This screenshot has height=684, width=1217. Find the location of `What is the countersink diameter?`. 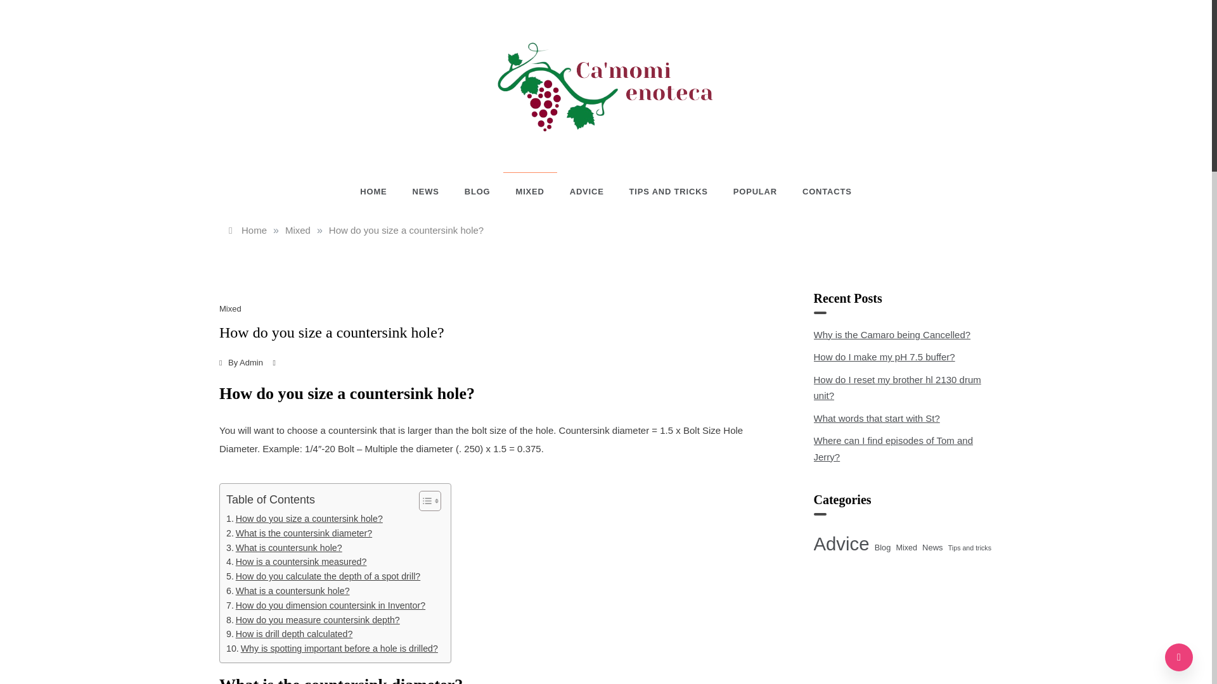

What is the countersink diameter? is located at coordinates (299, 533).